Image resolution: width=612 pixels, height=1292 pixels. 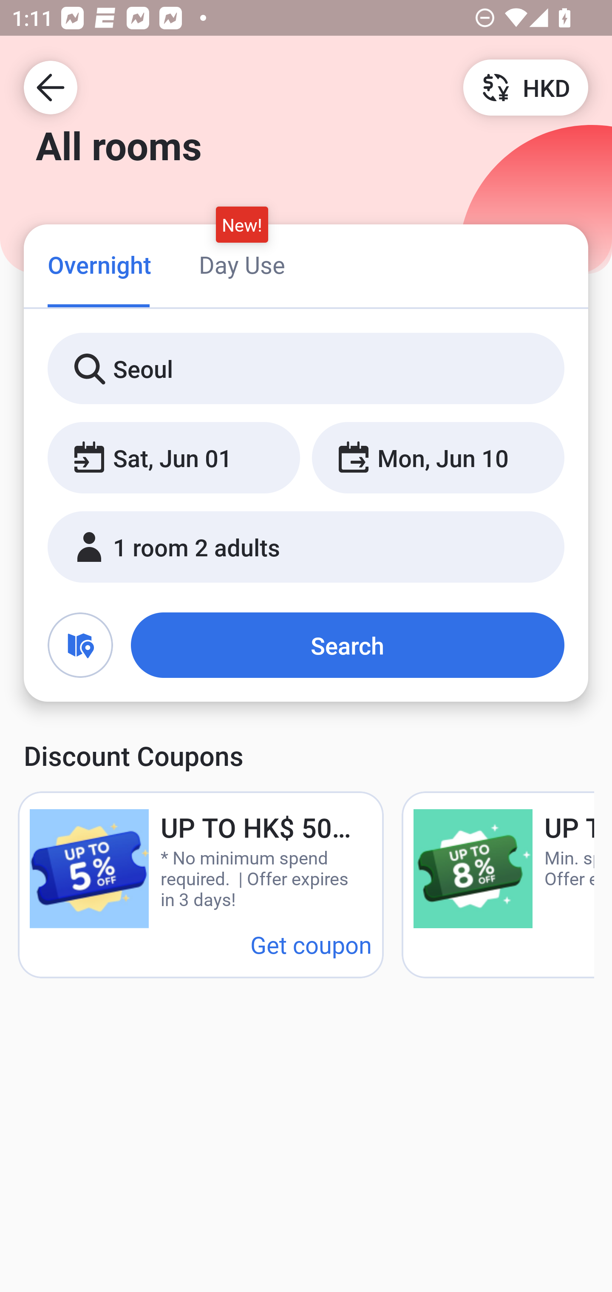 I want to click on New!, so click(x=242, y=224).